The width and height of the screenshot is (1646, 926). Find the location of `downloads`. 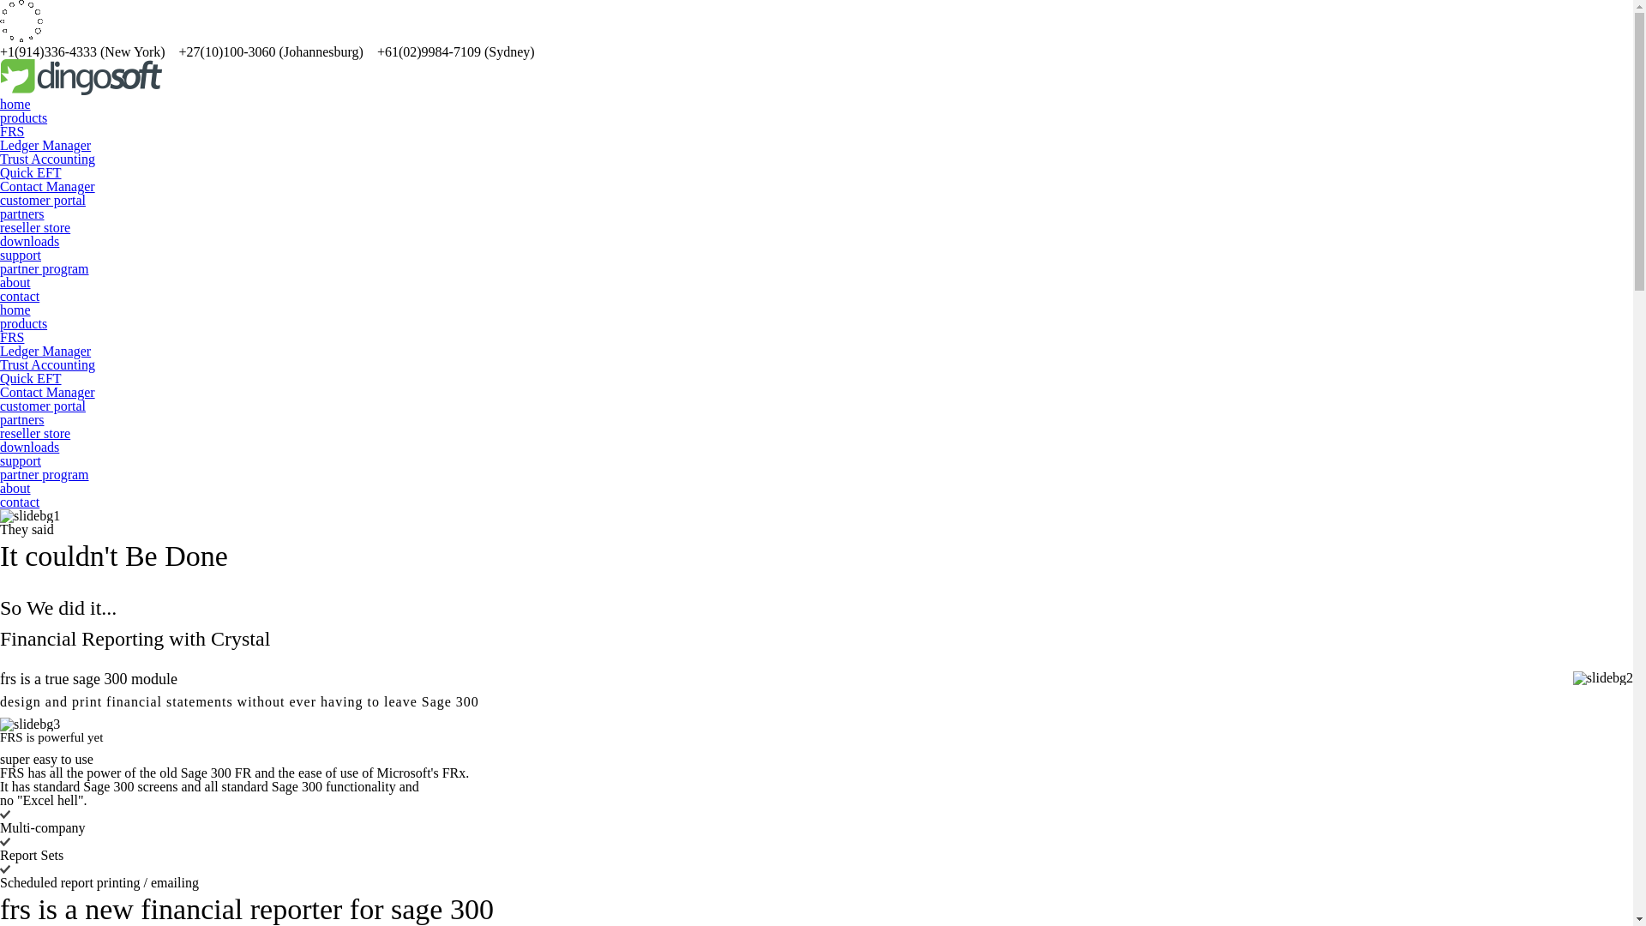

downloads is located at coordinates (29, 448).